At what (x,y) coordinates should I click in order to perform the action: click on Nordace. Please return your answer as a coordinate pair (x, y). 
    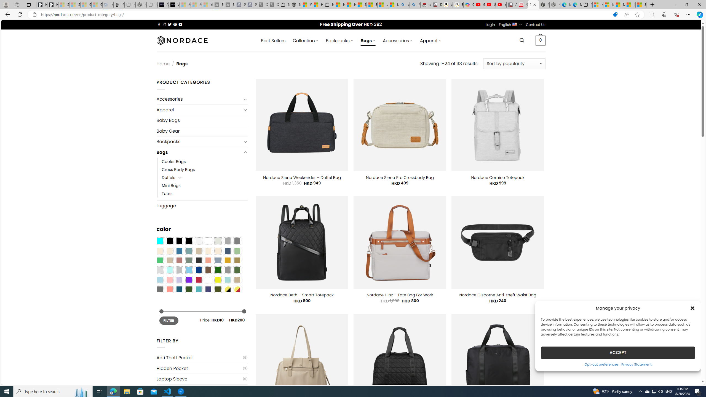
    Looking at the image, I should click on (181, 40).